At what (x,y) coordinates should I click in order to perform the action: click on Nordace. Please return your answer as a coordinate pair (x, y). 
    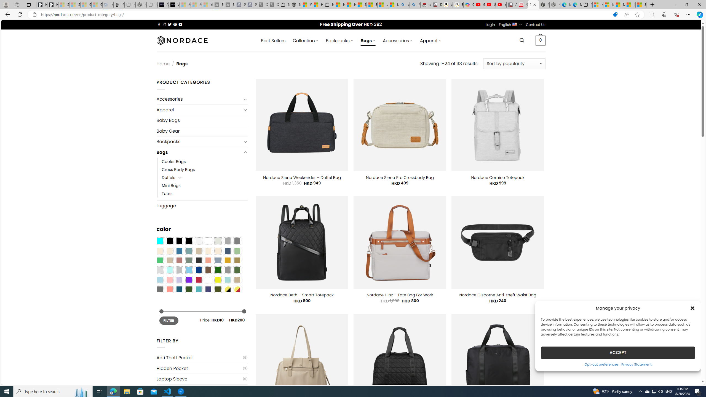
    Looking at the image, I should click on (181, 40).